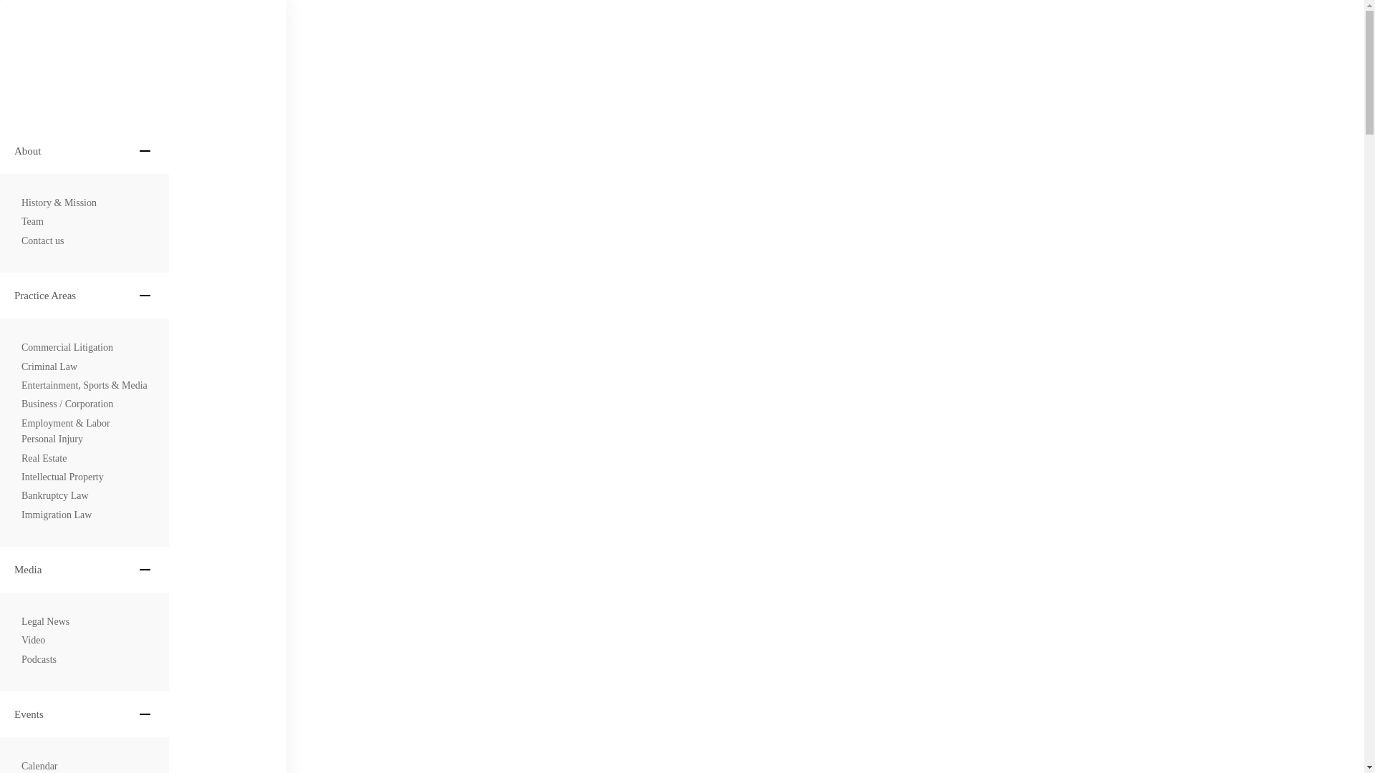 The width and height of the screenshot is (1375, 773). I want to click on Immigration Law, so click(57, 515).